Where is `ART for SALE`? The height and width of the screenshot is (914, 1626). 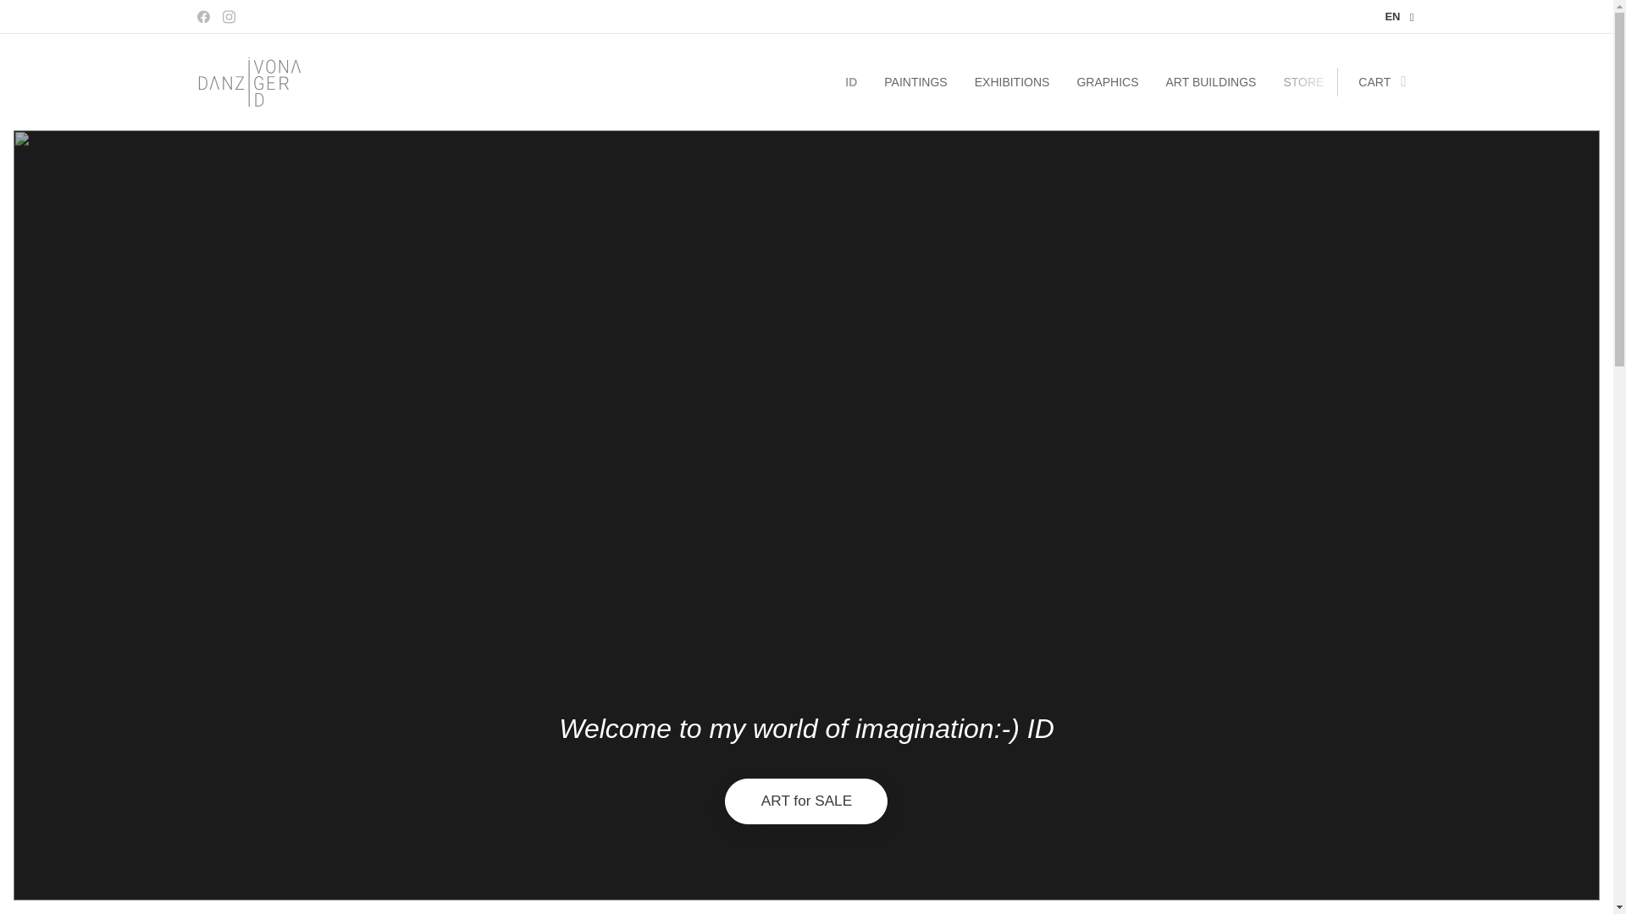 ART for SALE is located at coordinates (806, 801).